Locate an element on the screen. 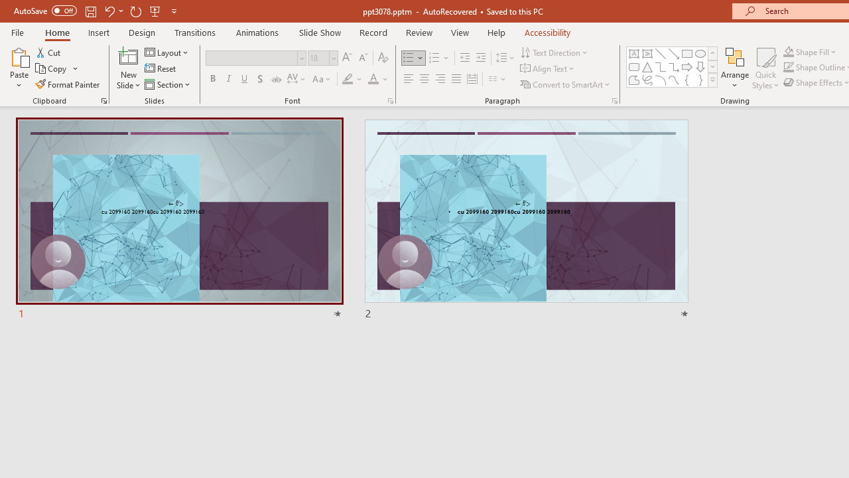 Image resolution: width=849 pixels, height=478 pixels. Clear Formatting is located at coordinates (383, 58).